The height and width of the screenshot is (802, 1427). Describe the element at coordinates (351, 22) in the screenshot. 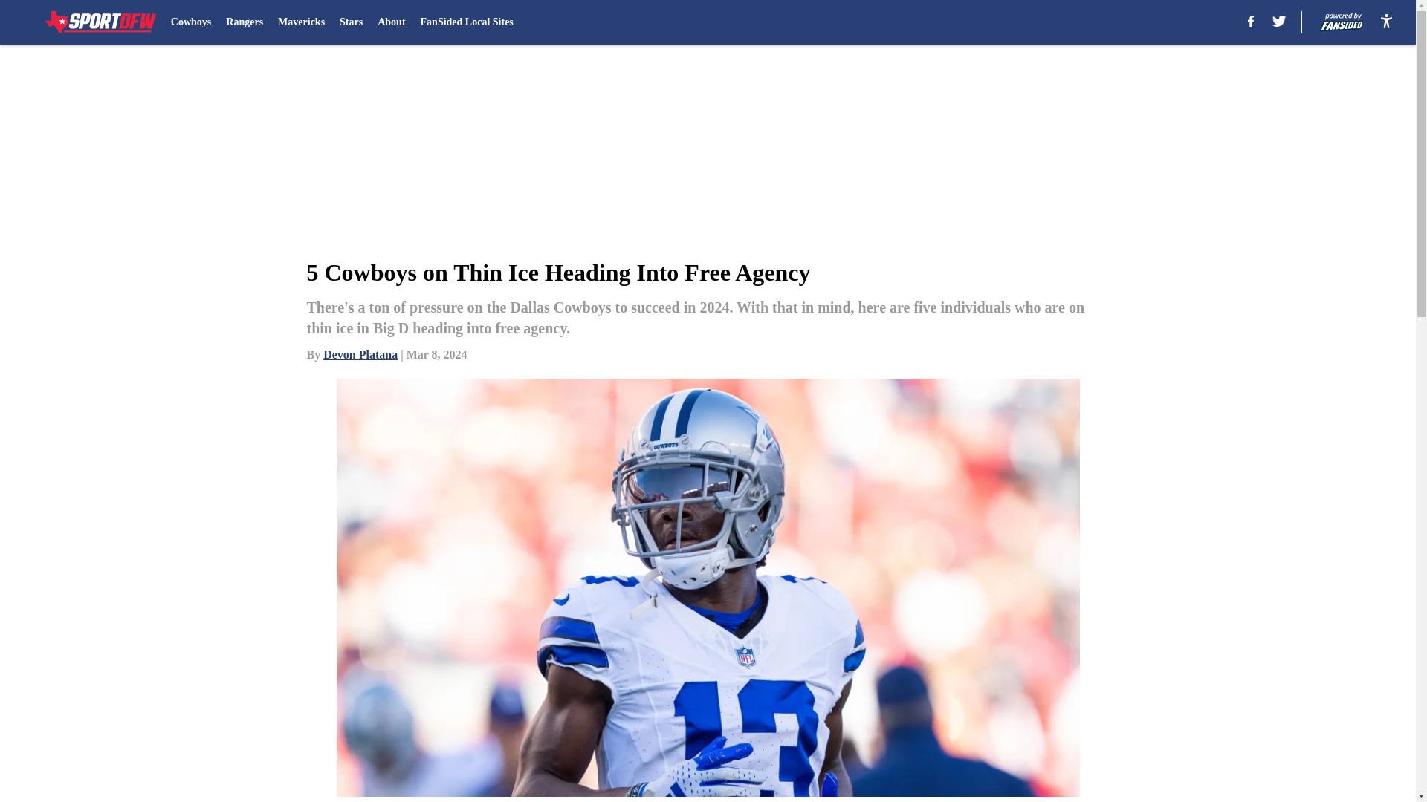

I see `Stars` at that location.